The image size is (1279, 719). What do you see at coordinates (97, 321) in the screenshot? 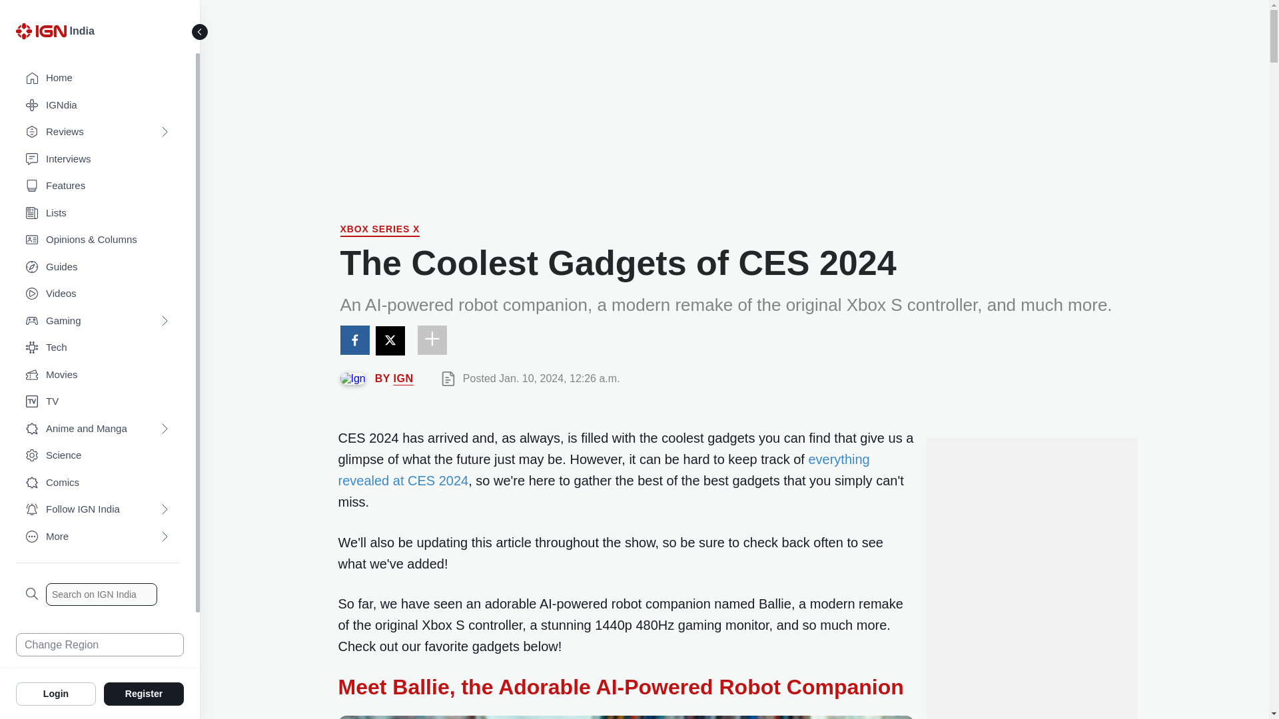
I see `Gaming` at bounding box center [97, 321].